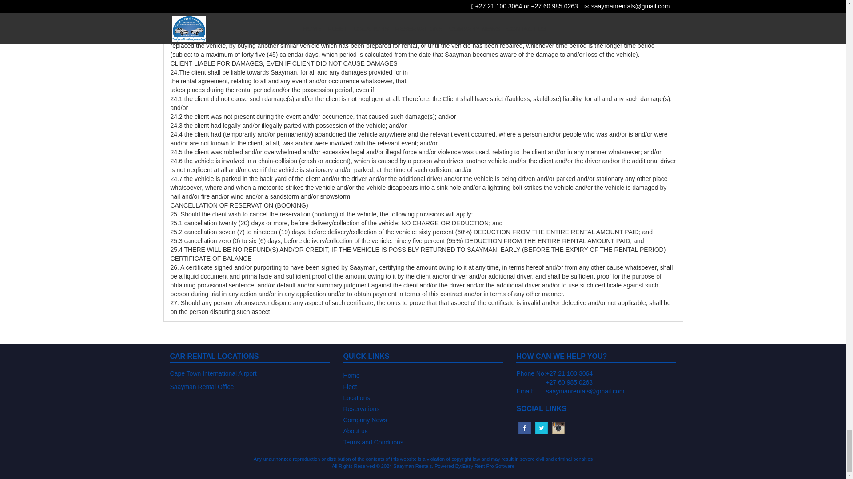  I want to click on Fleet, so click(423, 386).